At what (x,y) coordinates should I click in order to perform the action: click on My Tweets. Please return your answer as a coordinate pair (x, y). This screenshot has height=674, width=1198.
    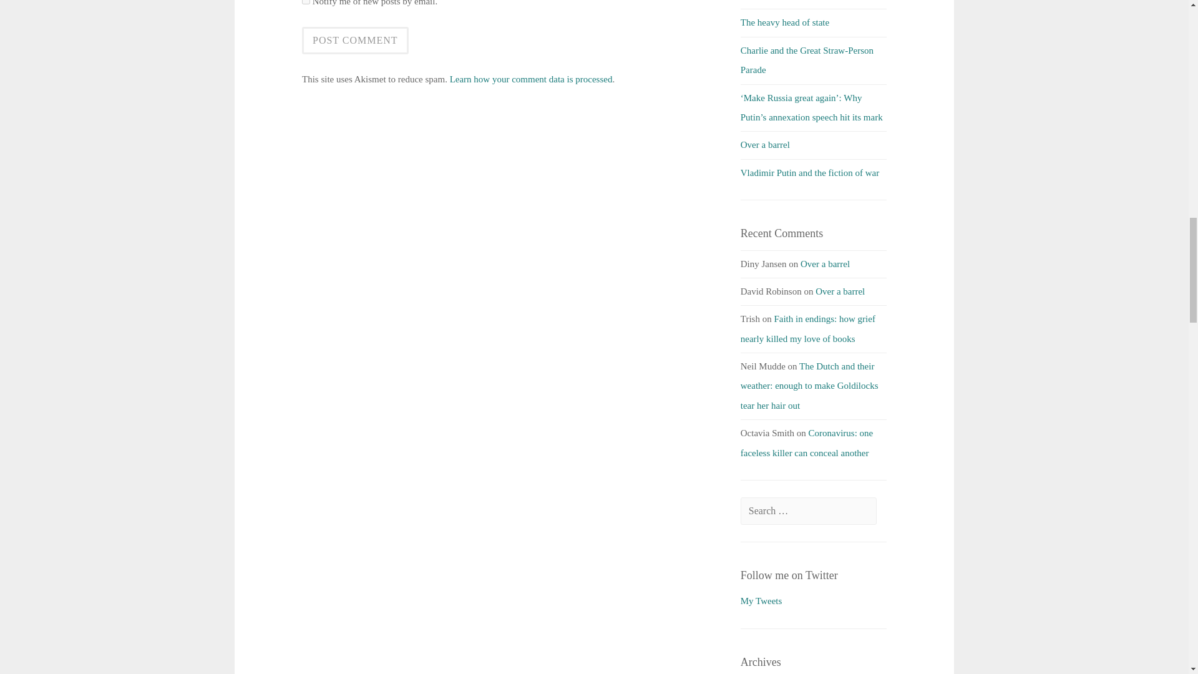
    Looking at the image, I should click on (761, 600).